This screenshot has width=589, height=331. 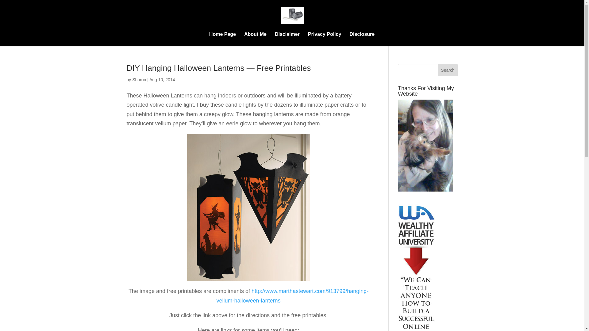 I want to click on Privacy Policy, so click(x=325, y=39).